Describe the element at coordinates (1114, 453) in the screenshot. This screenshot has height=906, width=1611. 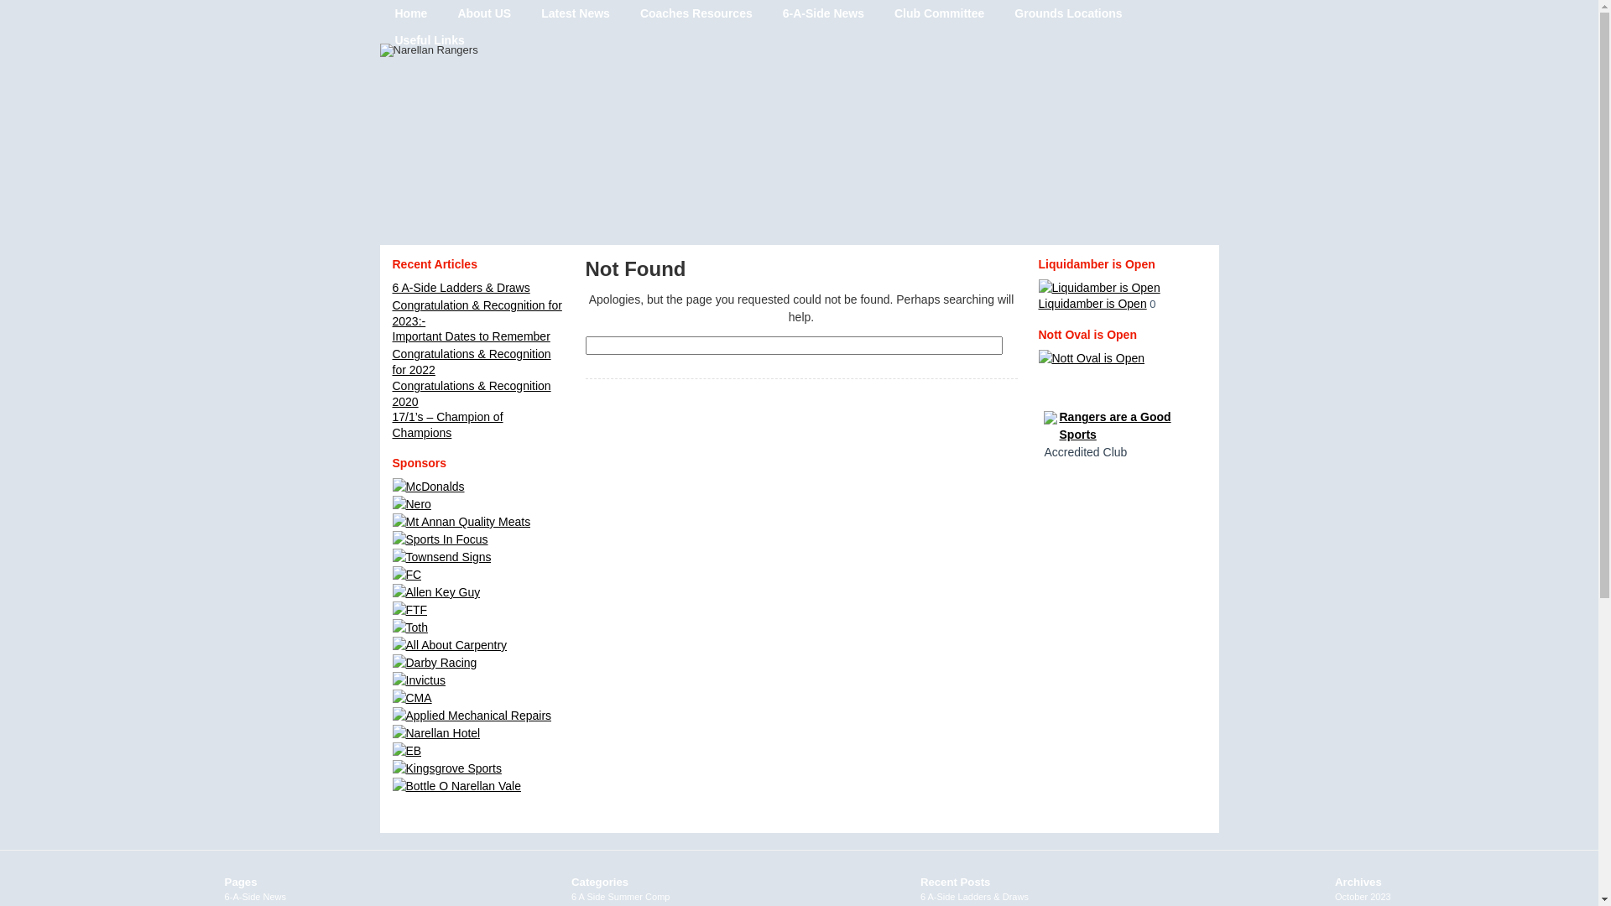
I see `Rangers are a Good Sports` at that location.